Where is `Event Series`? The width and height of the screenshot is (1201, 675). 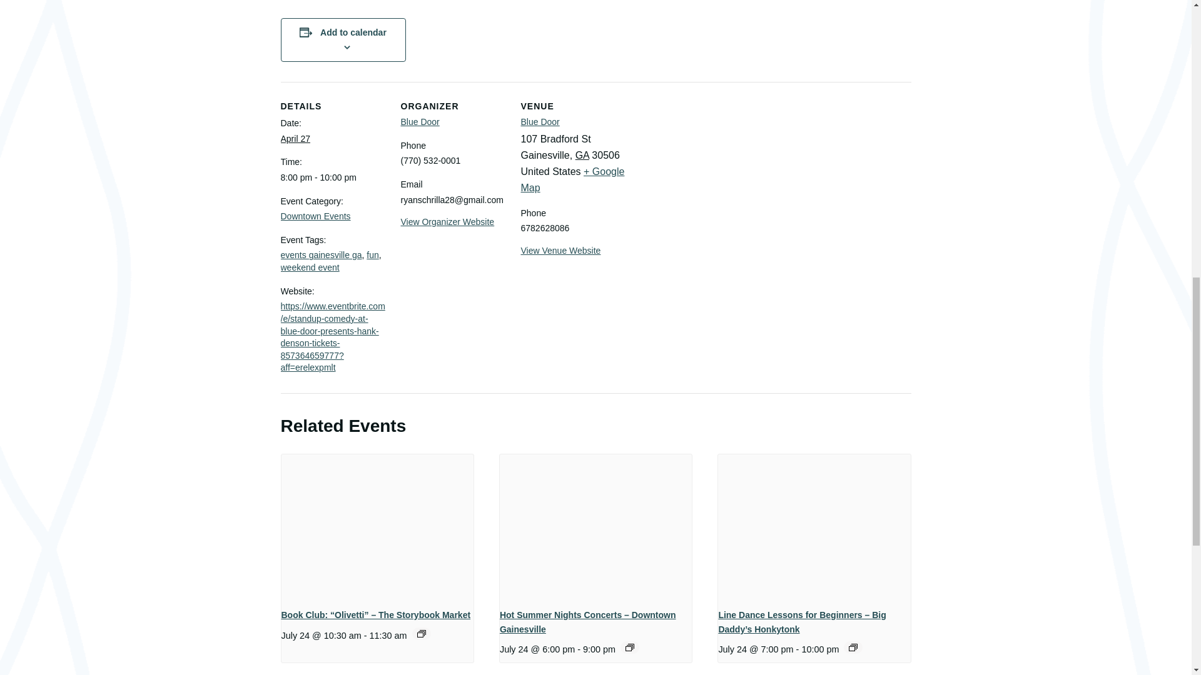 Event Series is located at coordinates (629, 647).